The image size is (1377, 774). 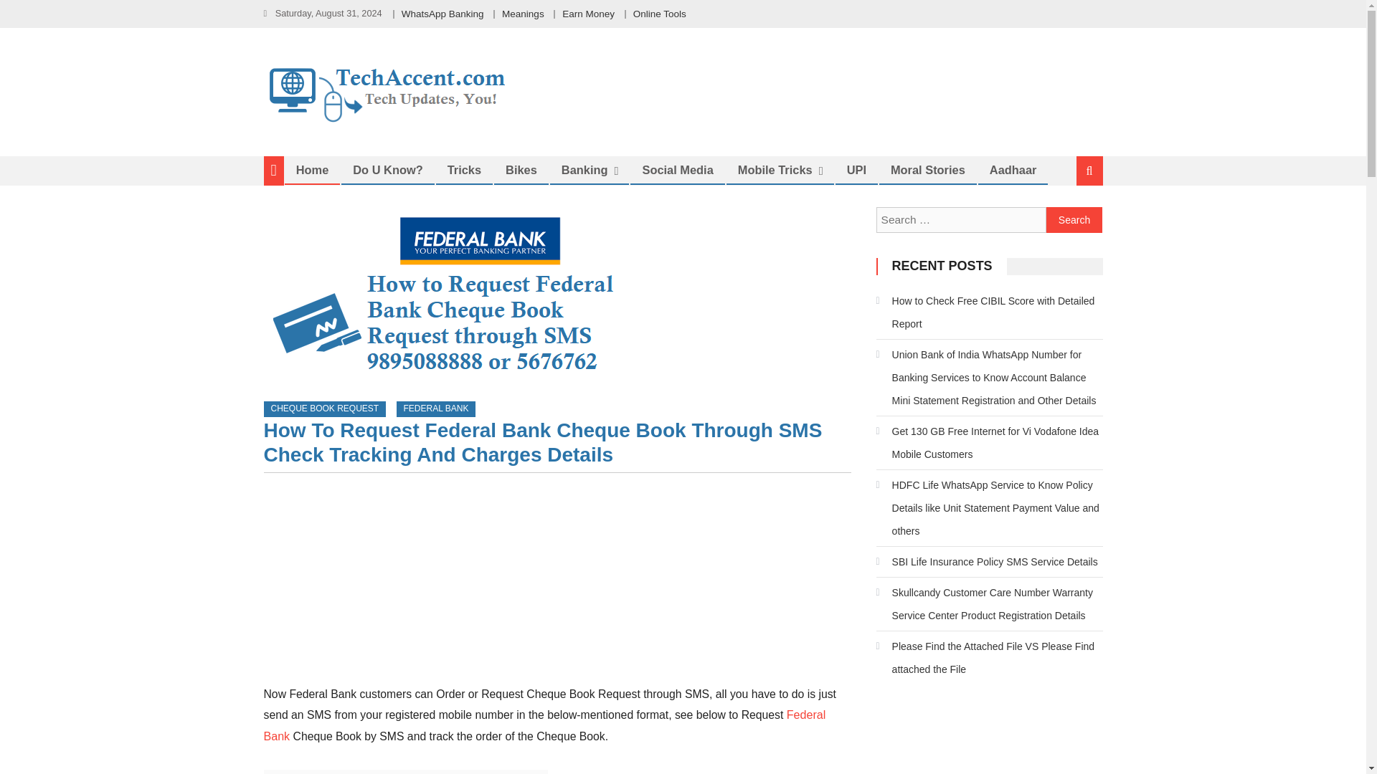 I want to click on CHEQUE BOOK REQUEST, so click(x=326, y=409).